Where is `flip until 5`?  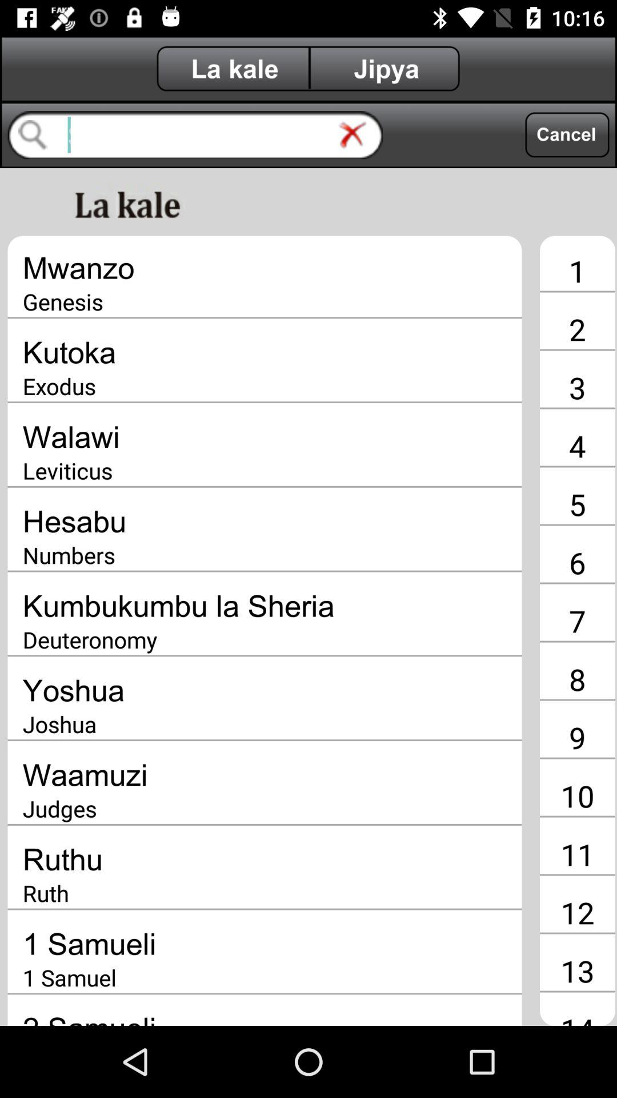 flip until 5 is located at coordinates (577, 504).